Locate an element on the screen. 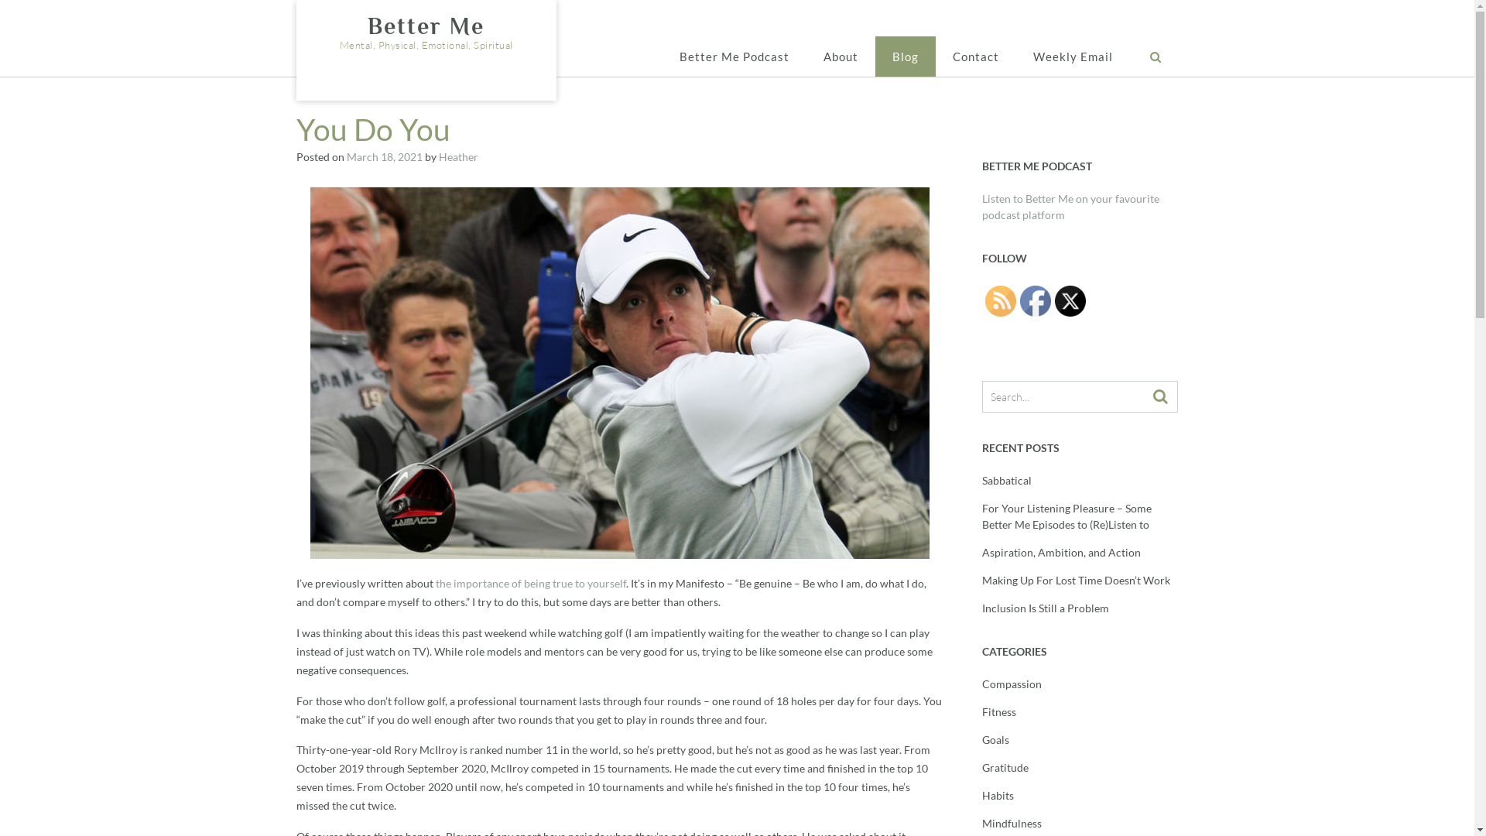 Image resolution: width=1486 pixels, height=836 pixels. Sabbatical is located at coordinates (1007, 480).